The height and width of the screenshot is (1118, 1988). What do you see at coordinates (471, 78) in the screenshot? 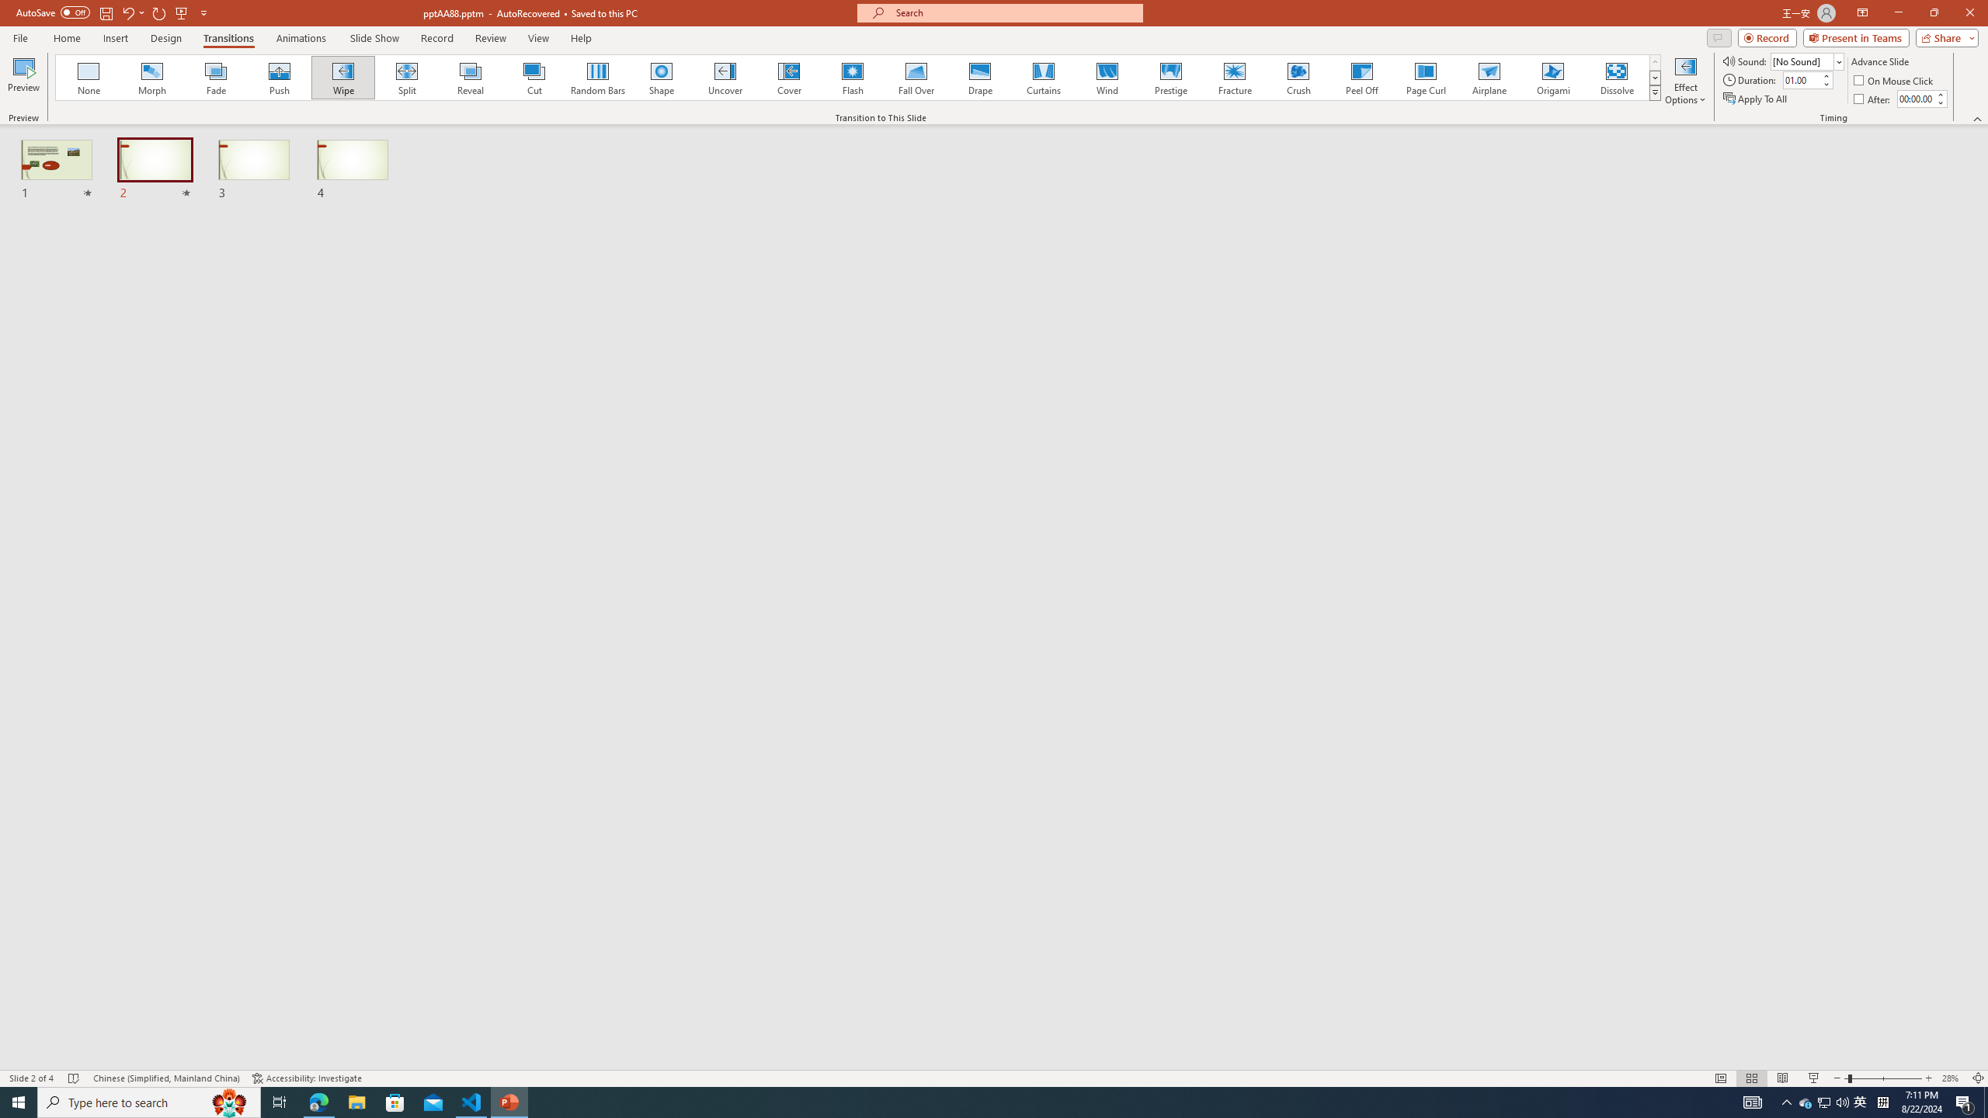
I see `Reveal` at bounding box center [471, 78].